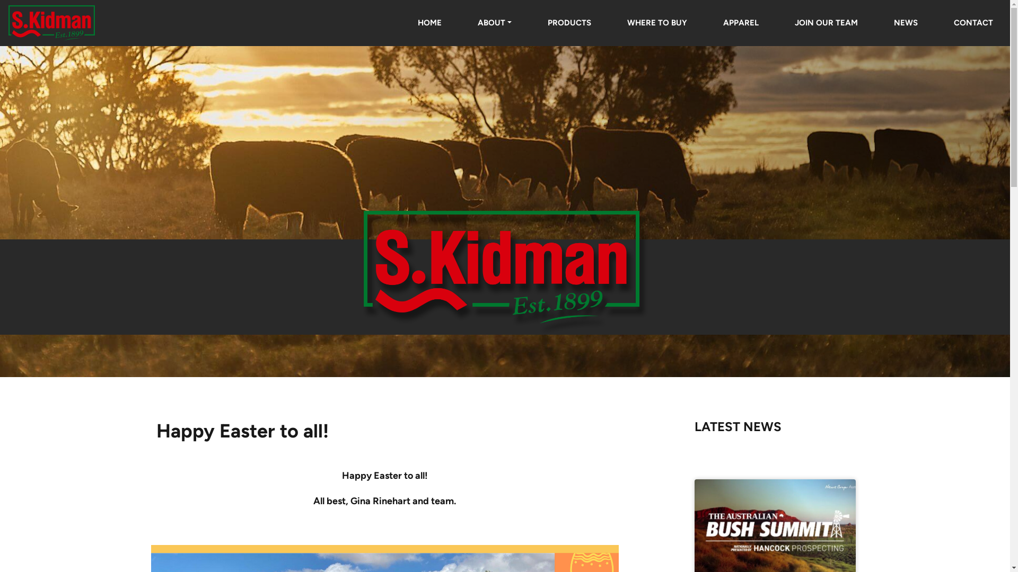 The height and width of the screenshot is (572, 1018). Describe the element at coordinates (569, 23) in the screenshot. I see `PRODUCTS` at that location.